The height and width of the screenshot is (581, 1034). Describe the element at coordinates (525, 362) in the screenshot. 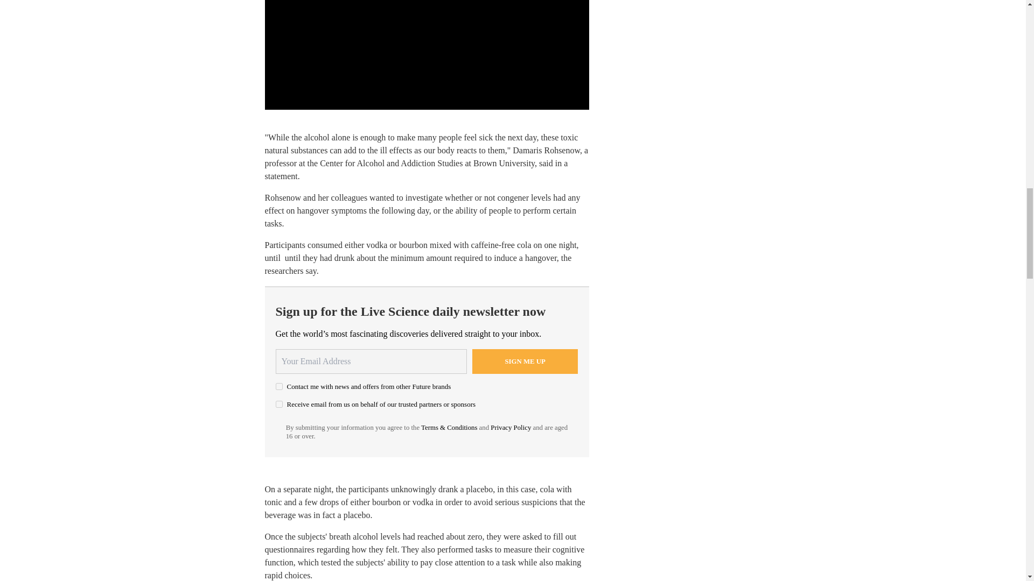

I see `Sign me up` at that location.